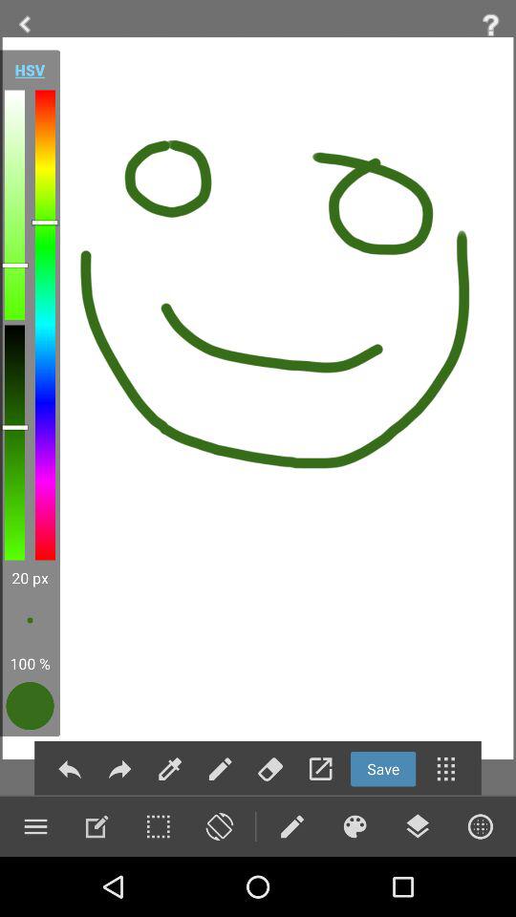 This screenshot has height=917, width=516. Describe the element at coordinates (320, 768) in the screenshot. I see `fullscreen` at that location.